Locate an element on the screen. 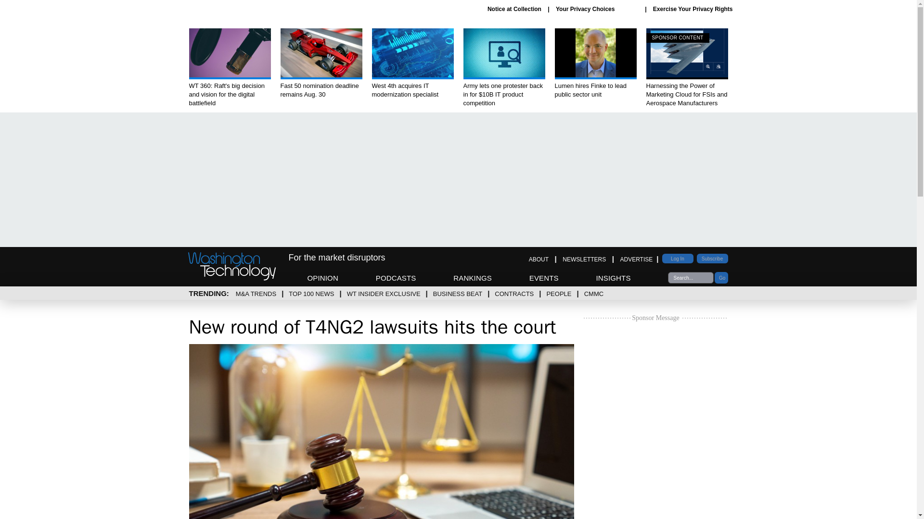 The image size is (924, 519). PODCASTS is located at coordinates (396, 278).